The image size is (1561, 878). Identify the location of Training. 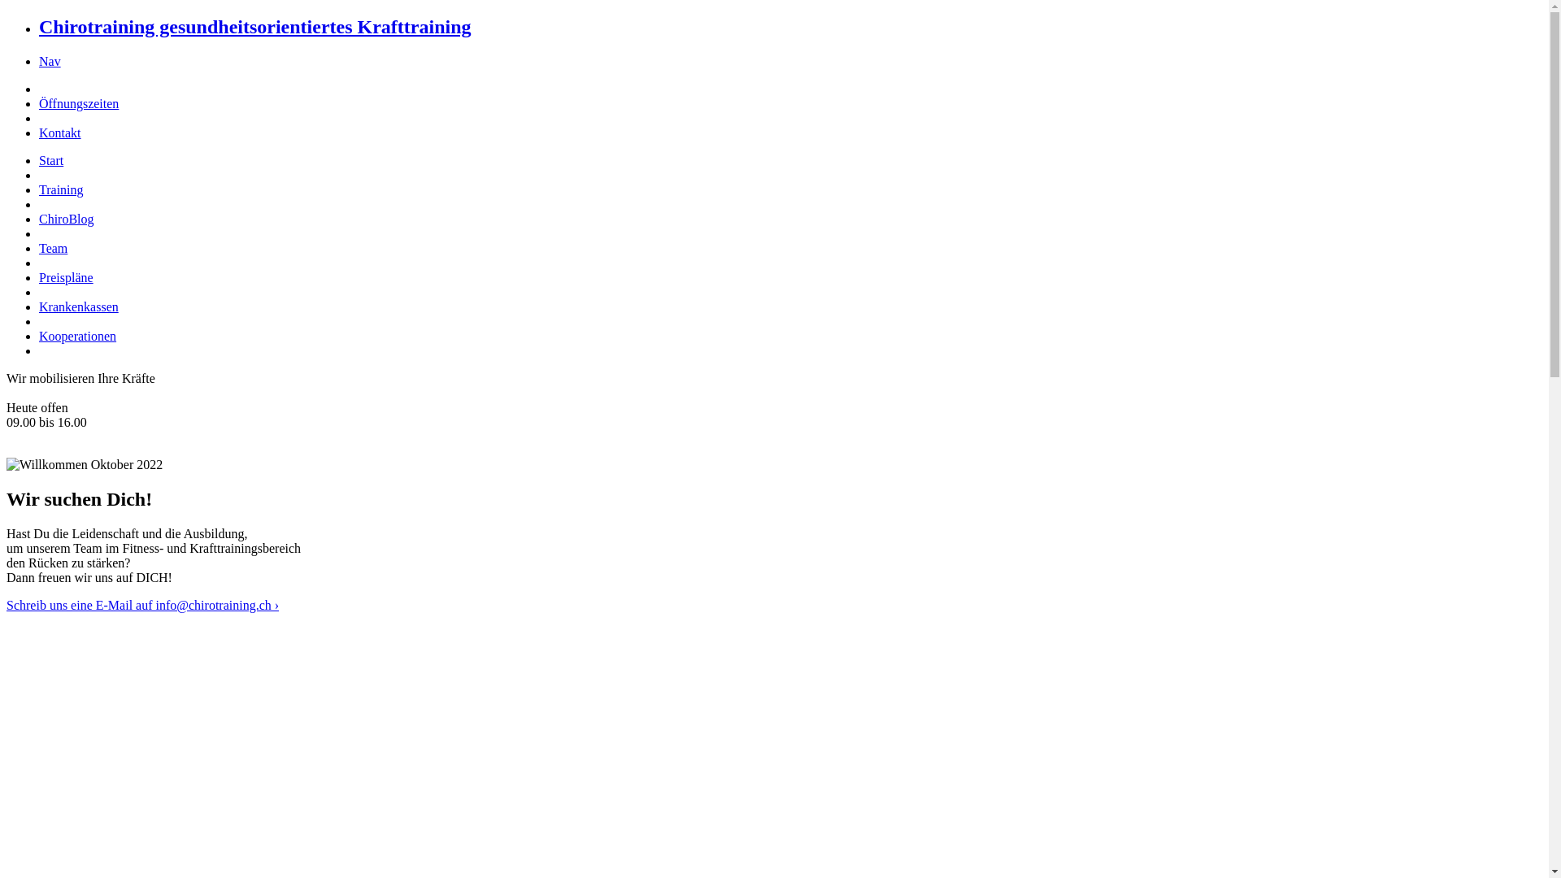
(62, 190).